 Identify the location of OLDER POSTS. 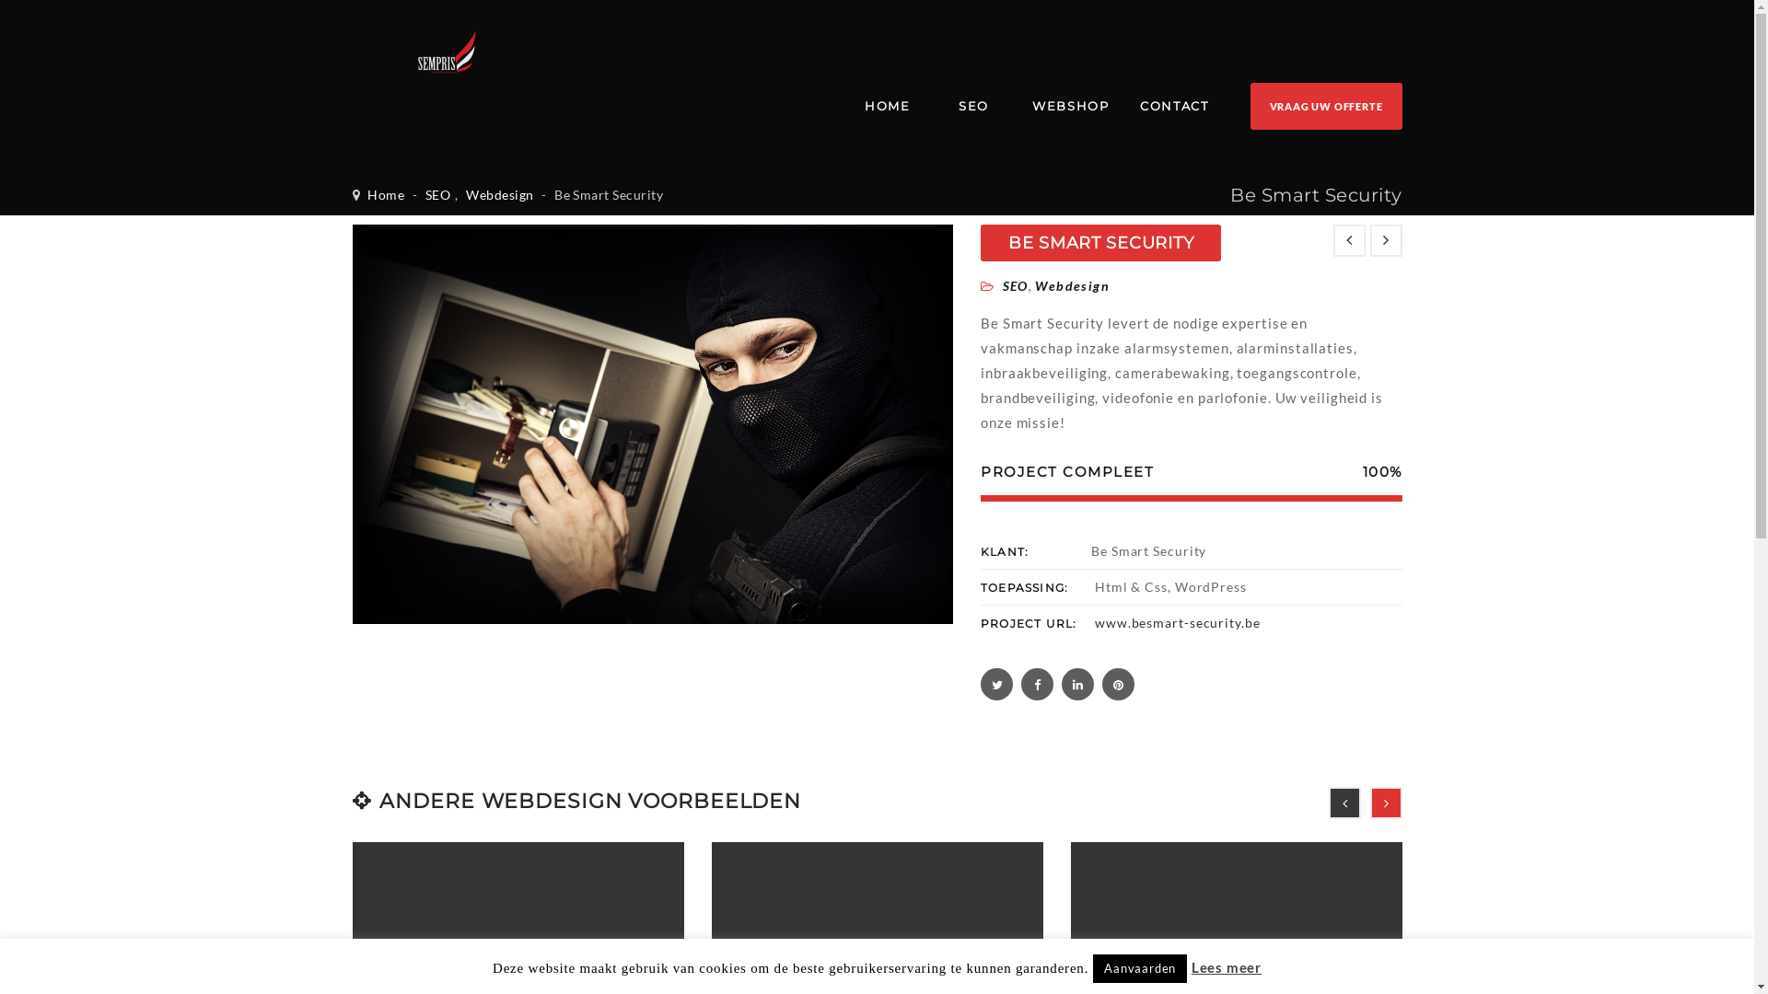
(1387, 241).